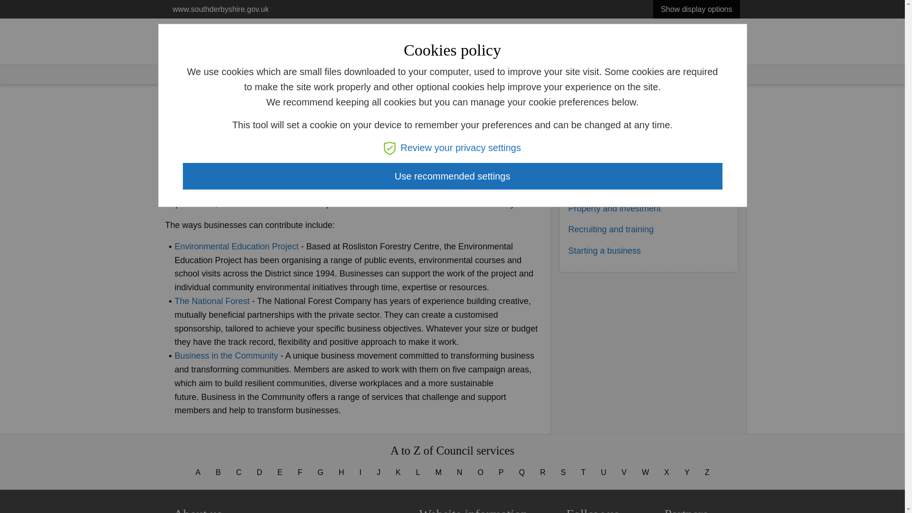  Describe the element at coordinates (605, 123) in the screenshot. I see `Finance and advice` at that location.